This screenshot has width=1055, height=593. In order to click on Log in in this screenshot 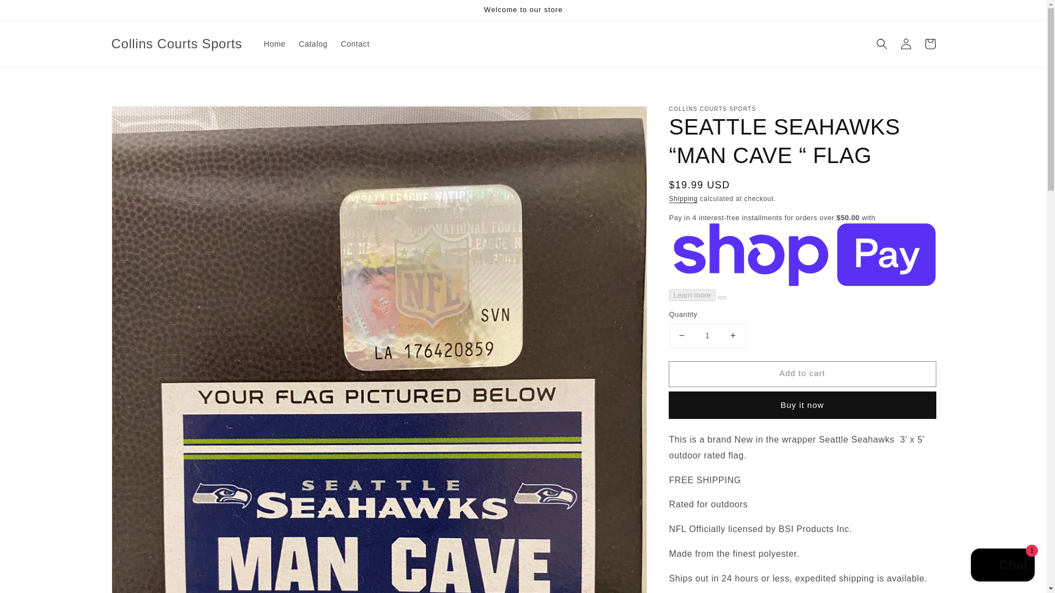, I will do `click(906, 44)`.